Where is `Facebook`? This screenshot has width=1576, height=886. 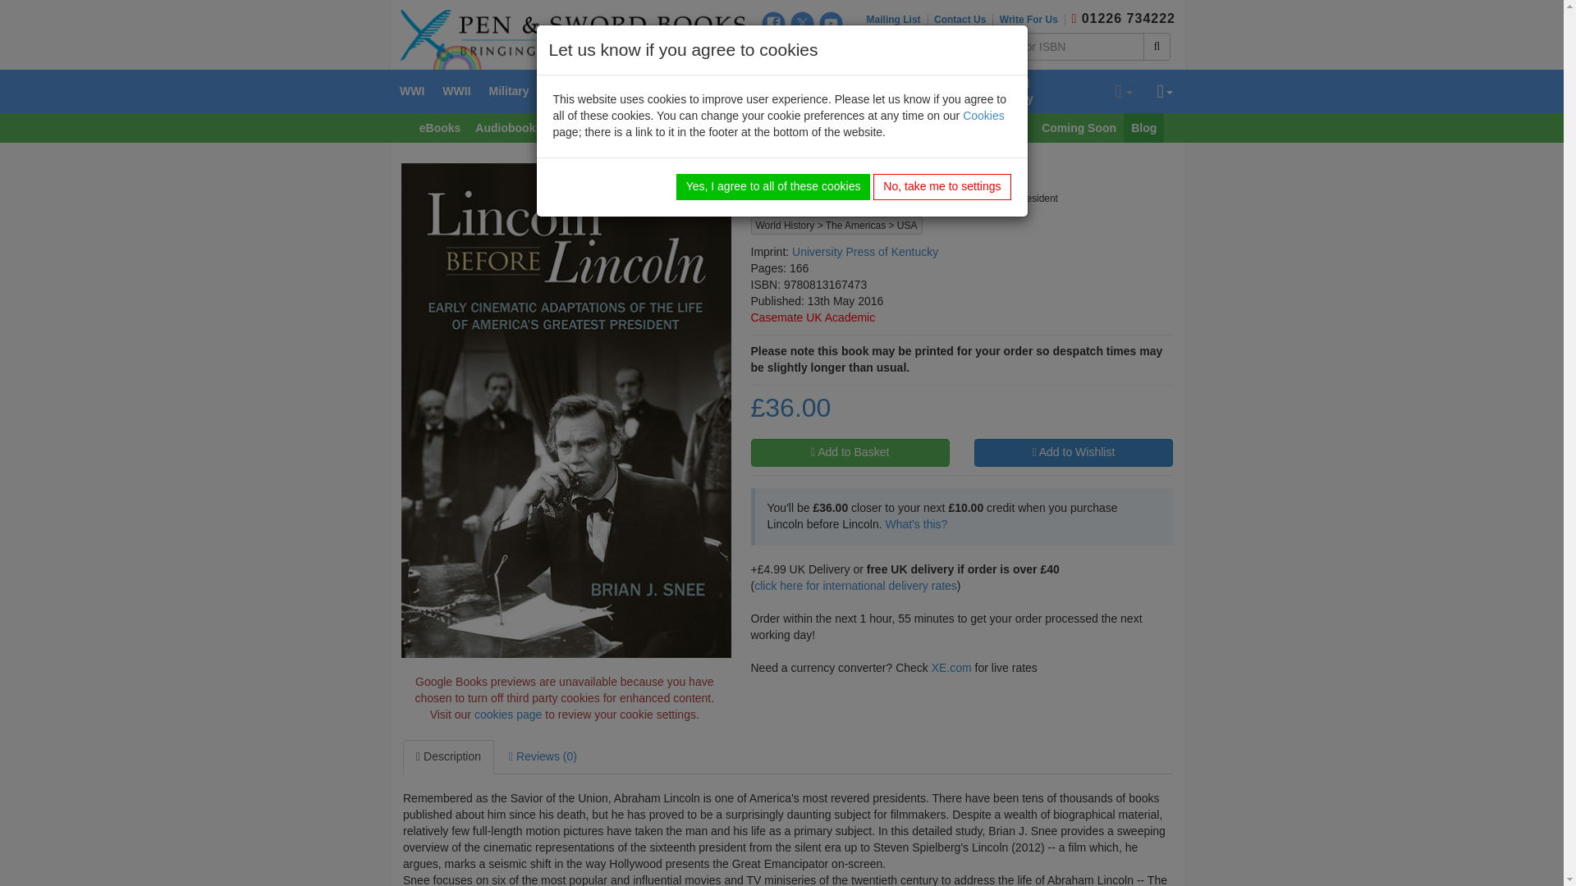 Facebook is located at coordinates (773, 23).